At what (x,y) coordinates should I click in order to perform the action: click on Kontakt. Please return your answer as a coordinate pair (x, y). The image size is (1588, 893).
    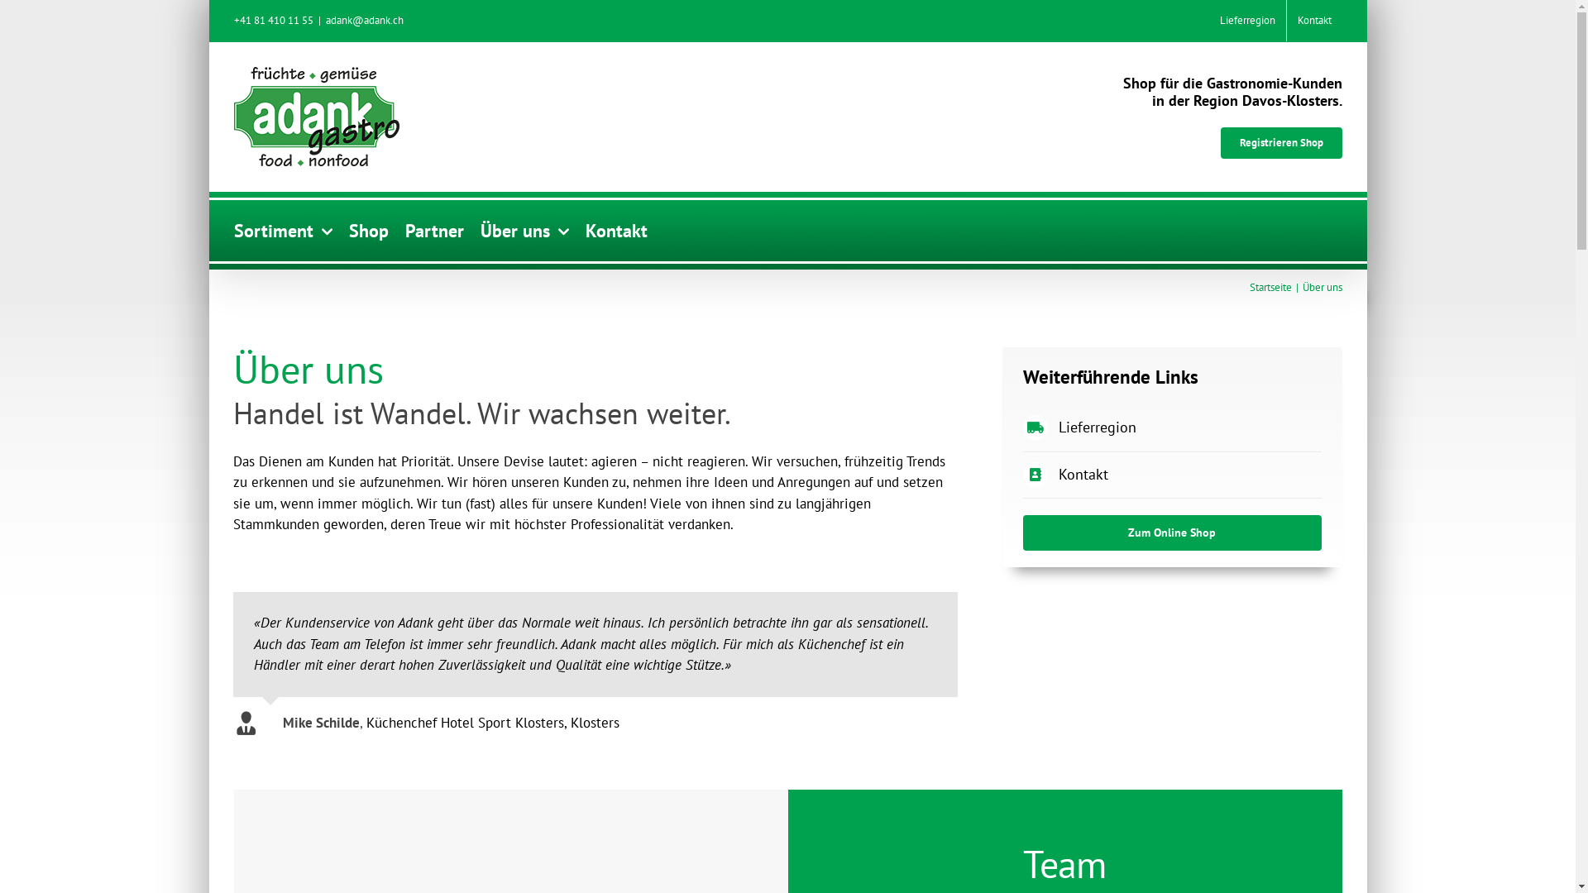
    Looking at the image, I should click on (617, 230).